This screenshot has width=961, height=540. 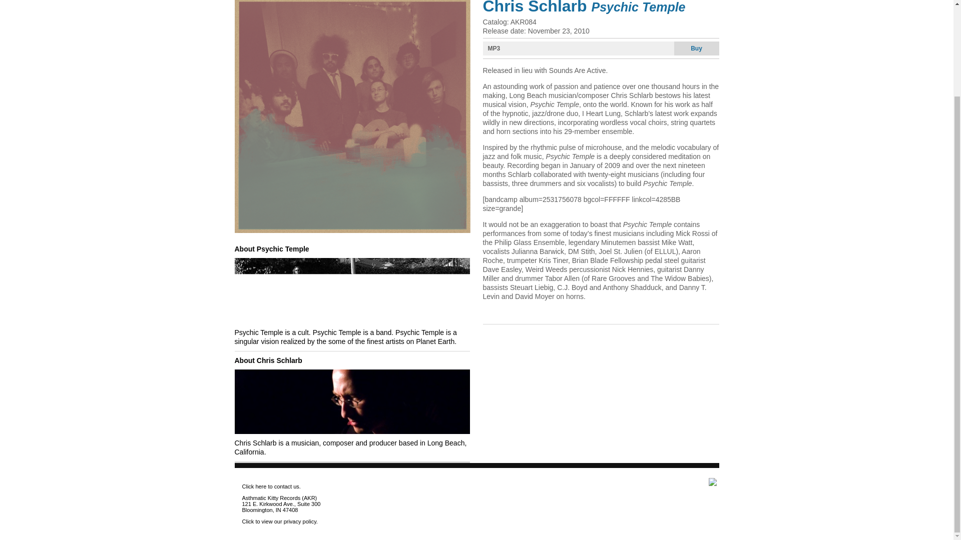 What do you see at coordinates (268, 360) in the screenshot?
I see `About Chris Schlarb` at bounding box center [268, 360].